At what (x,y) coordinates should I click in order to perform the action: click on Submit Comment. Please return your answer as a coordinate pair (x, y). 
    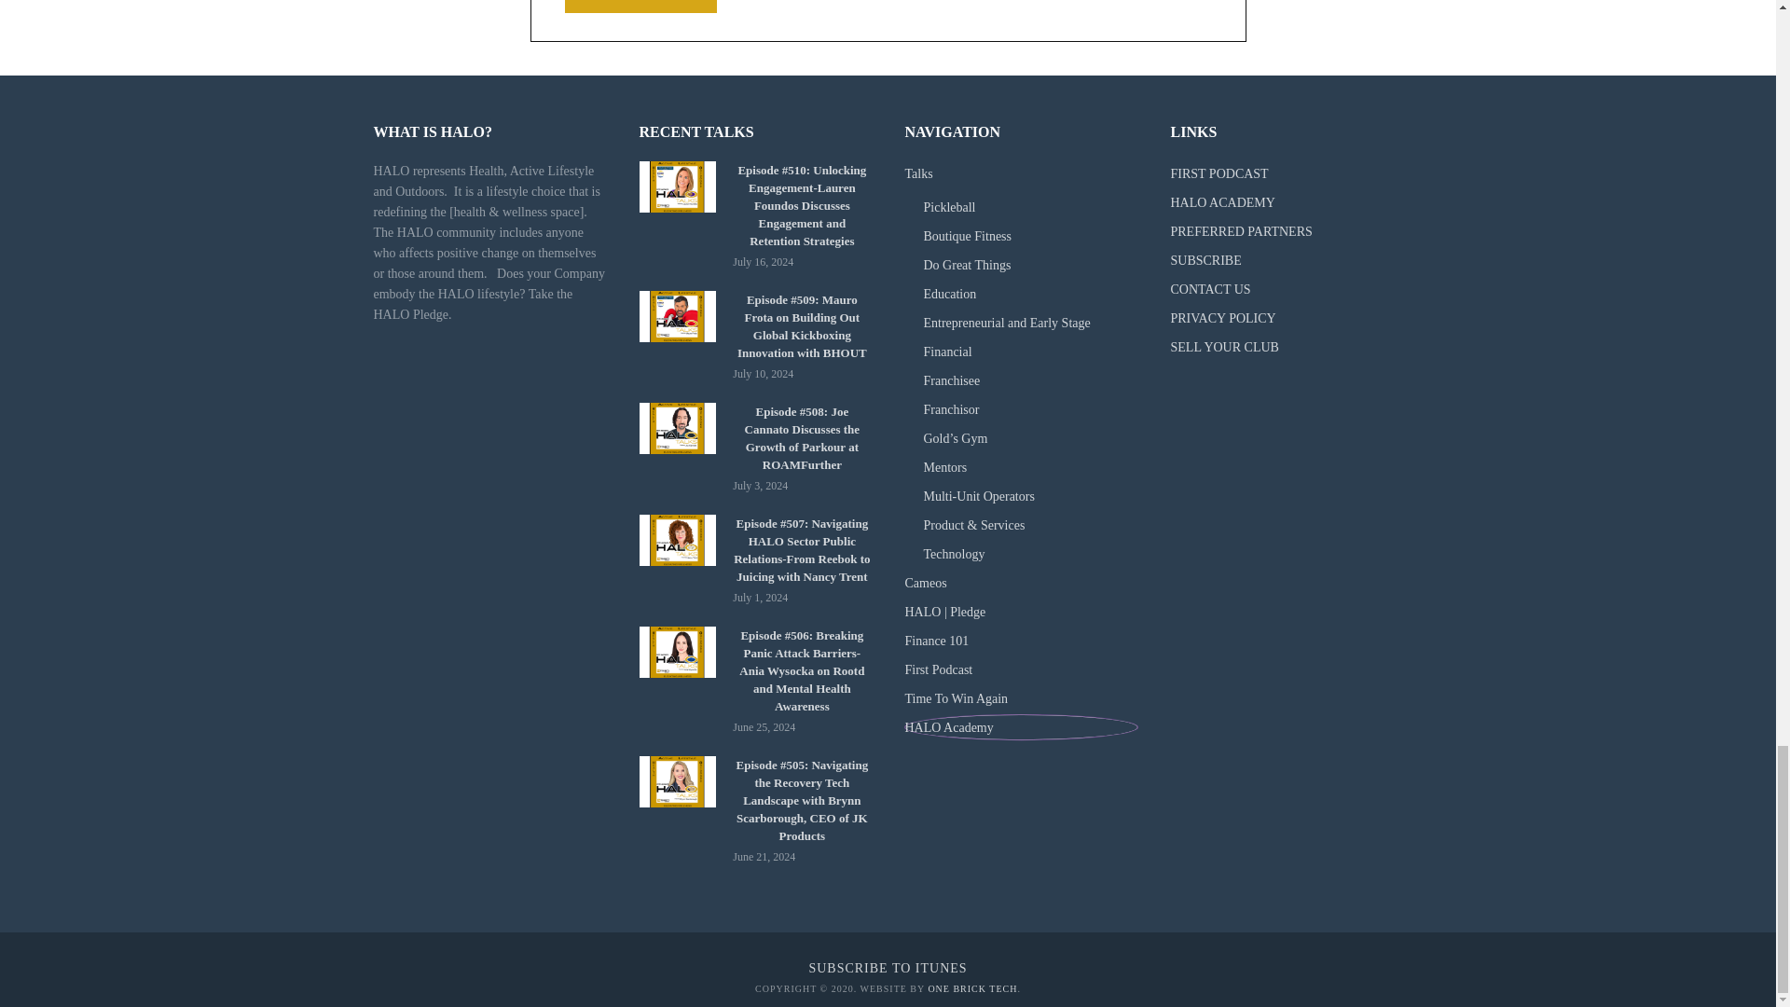
    Looking at the image, I should click on (641, 7).